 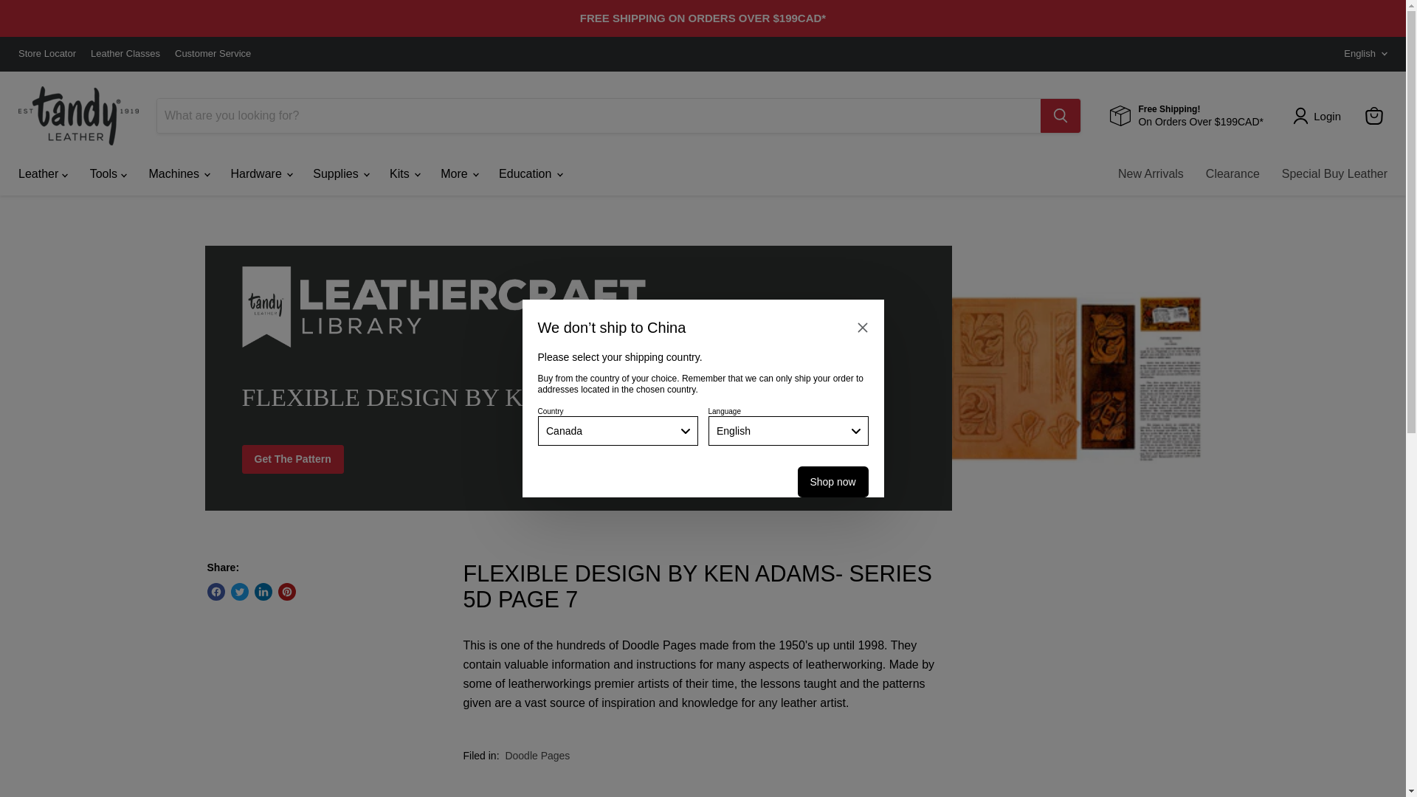 What do you see at coordinates (47, 54) in the screenshot?
I see `Store Locator` at bounding box center [47, 54].